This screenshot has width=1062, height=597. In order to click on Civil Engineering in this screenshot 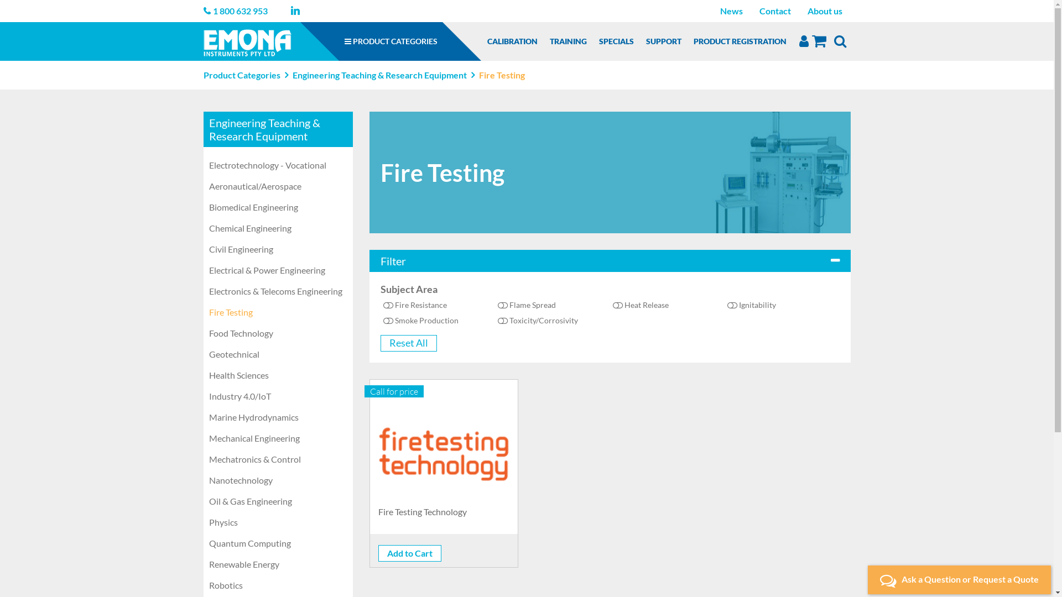, I will do `click(278, 249)`.